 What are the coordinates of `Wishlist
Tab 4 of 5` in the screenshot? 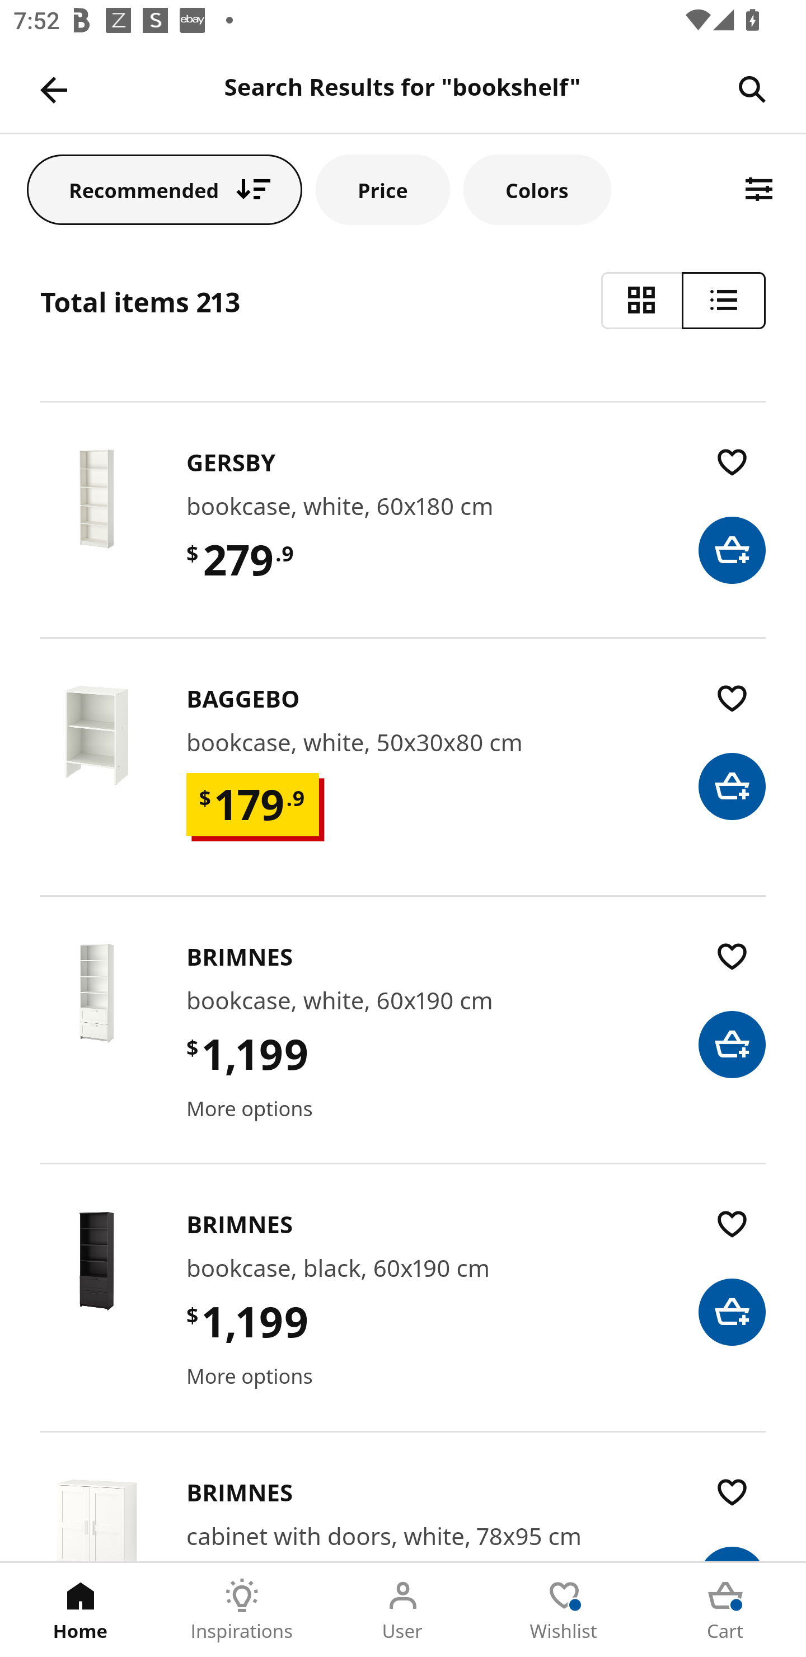 It's located at (564, 1610).